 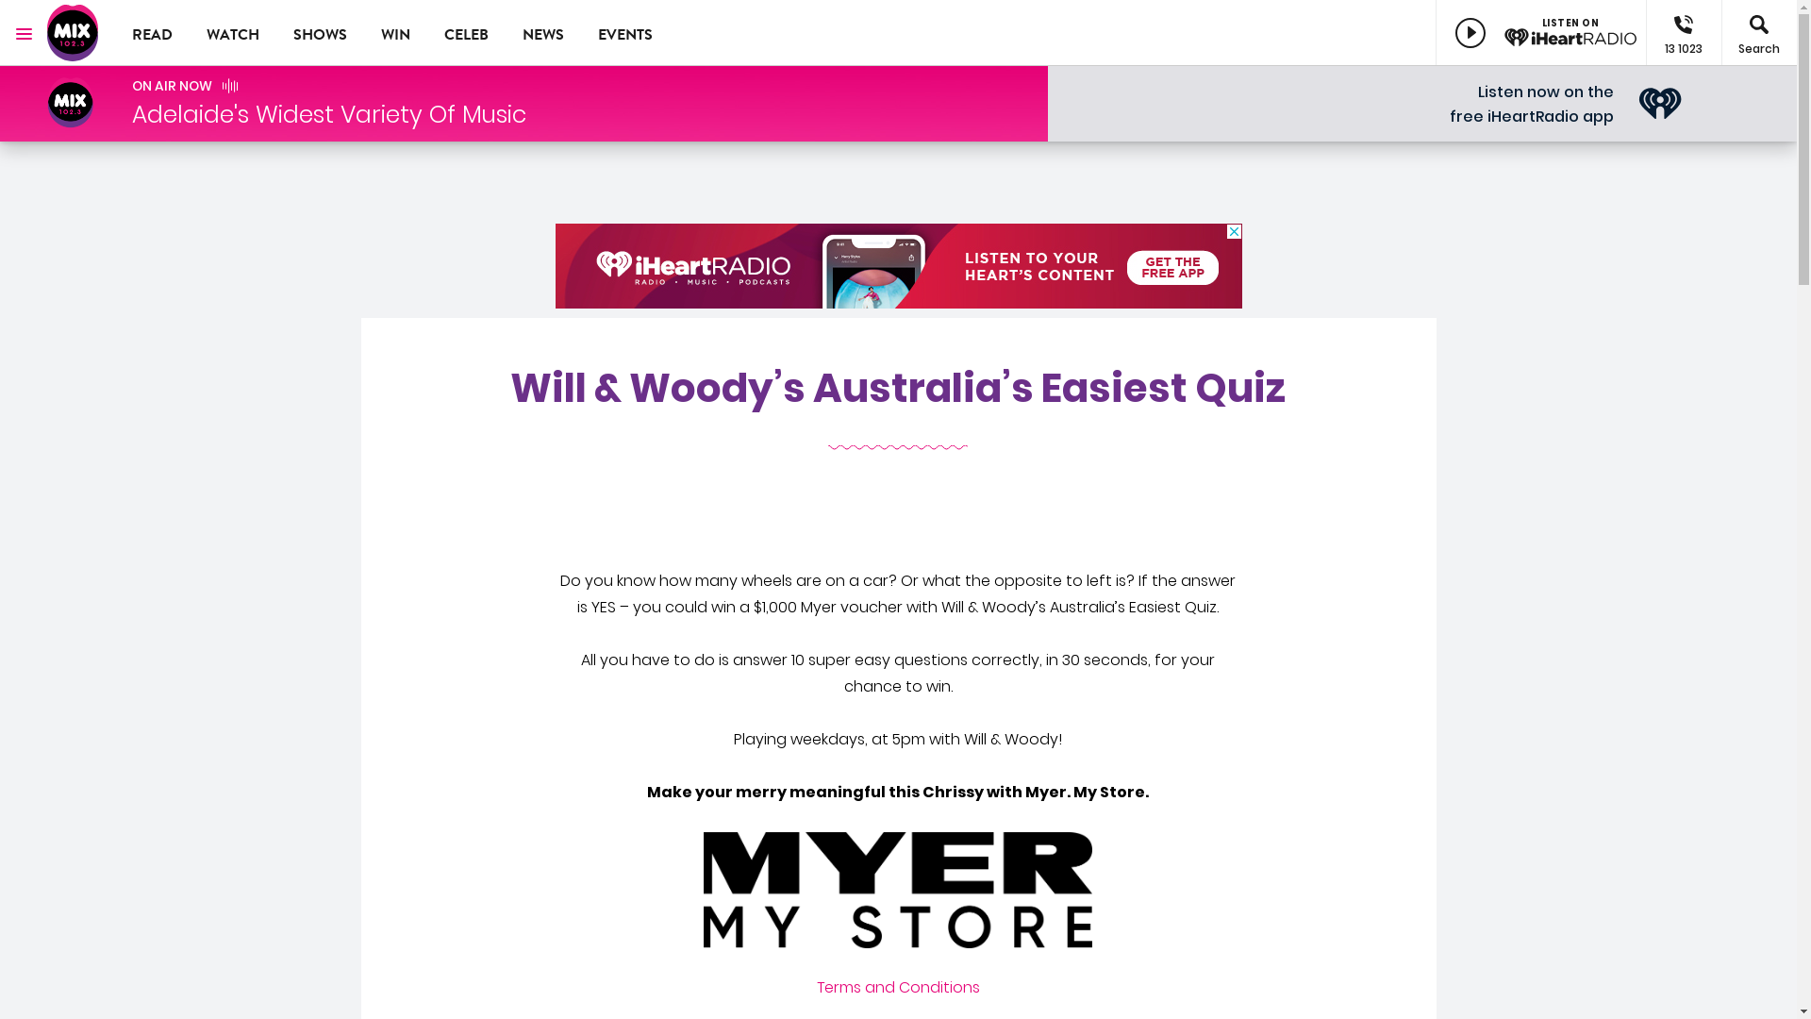 What do you see at coordinates (466, 33) in the screenshot?
I see `CELEB` at bounding box center [466, 33].